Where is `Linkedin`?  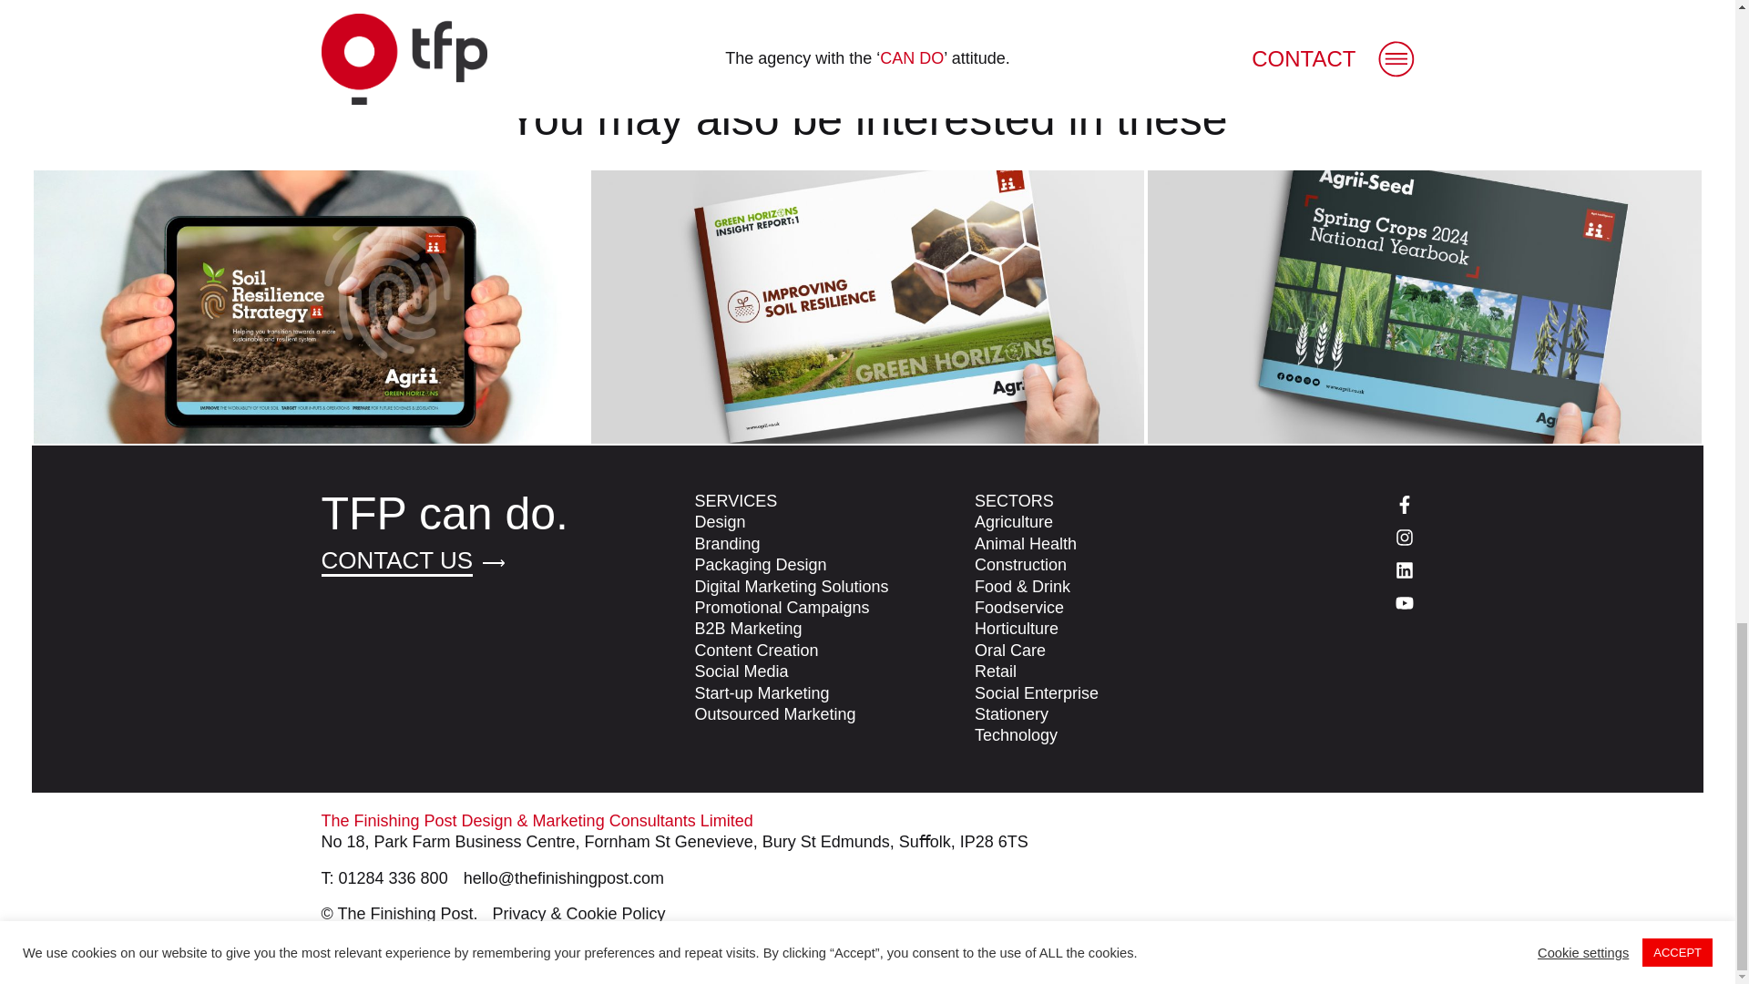 Linkedin is located at coordinates (1334, 569).